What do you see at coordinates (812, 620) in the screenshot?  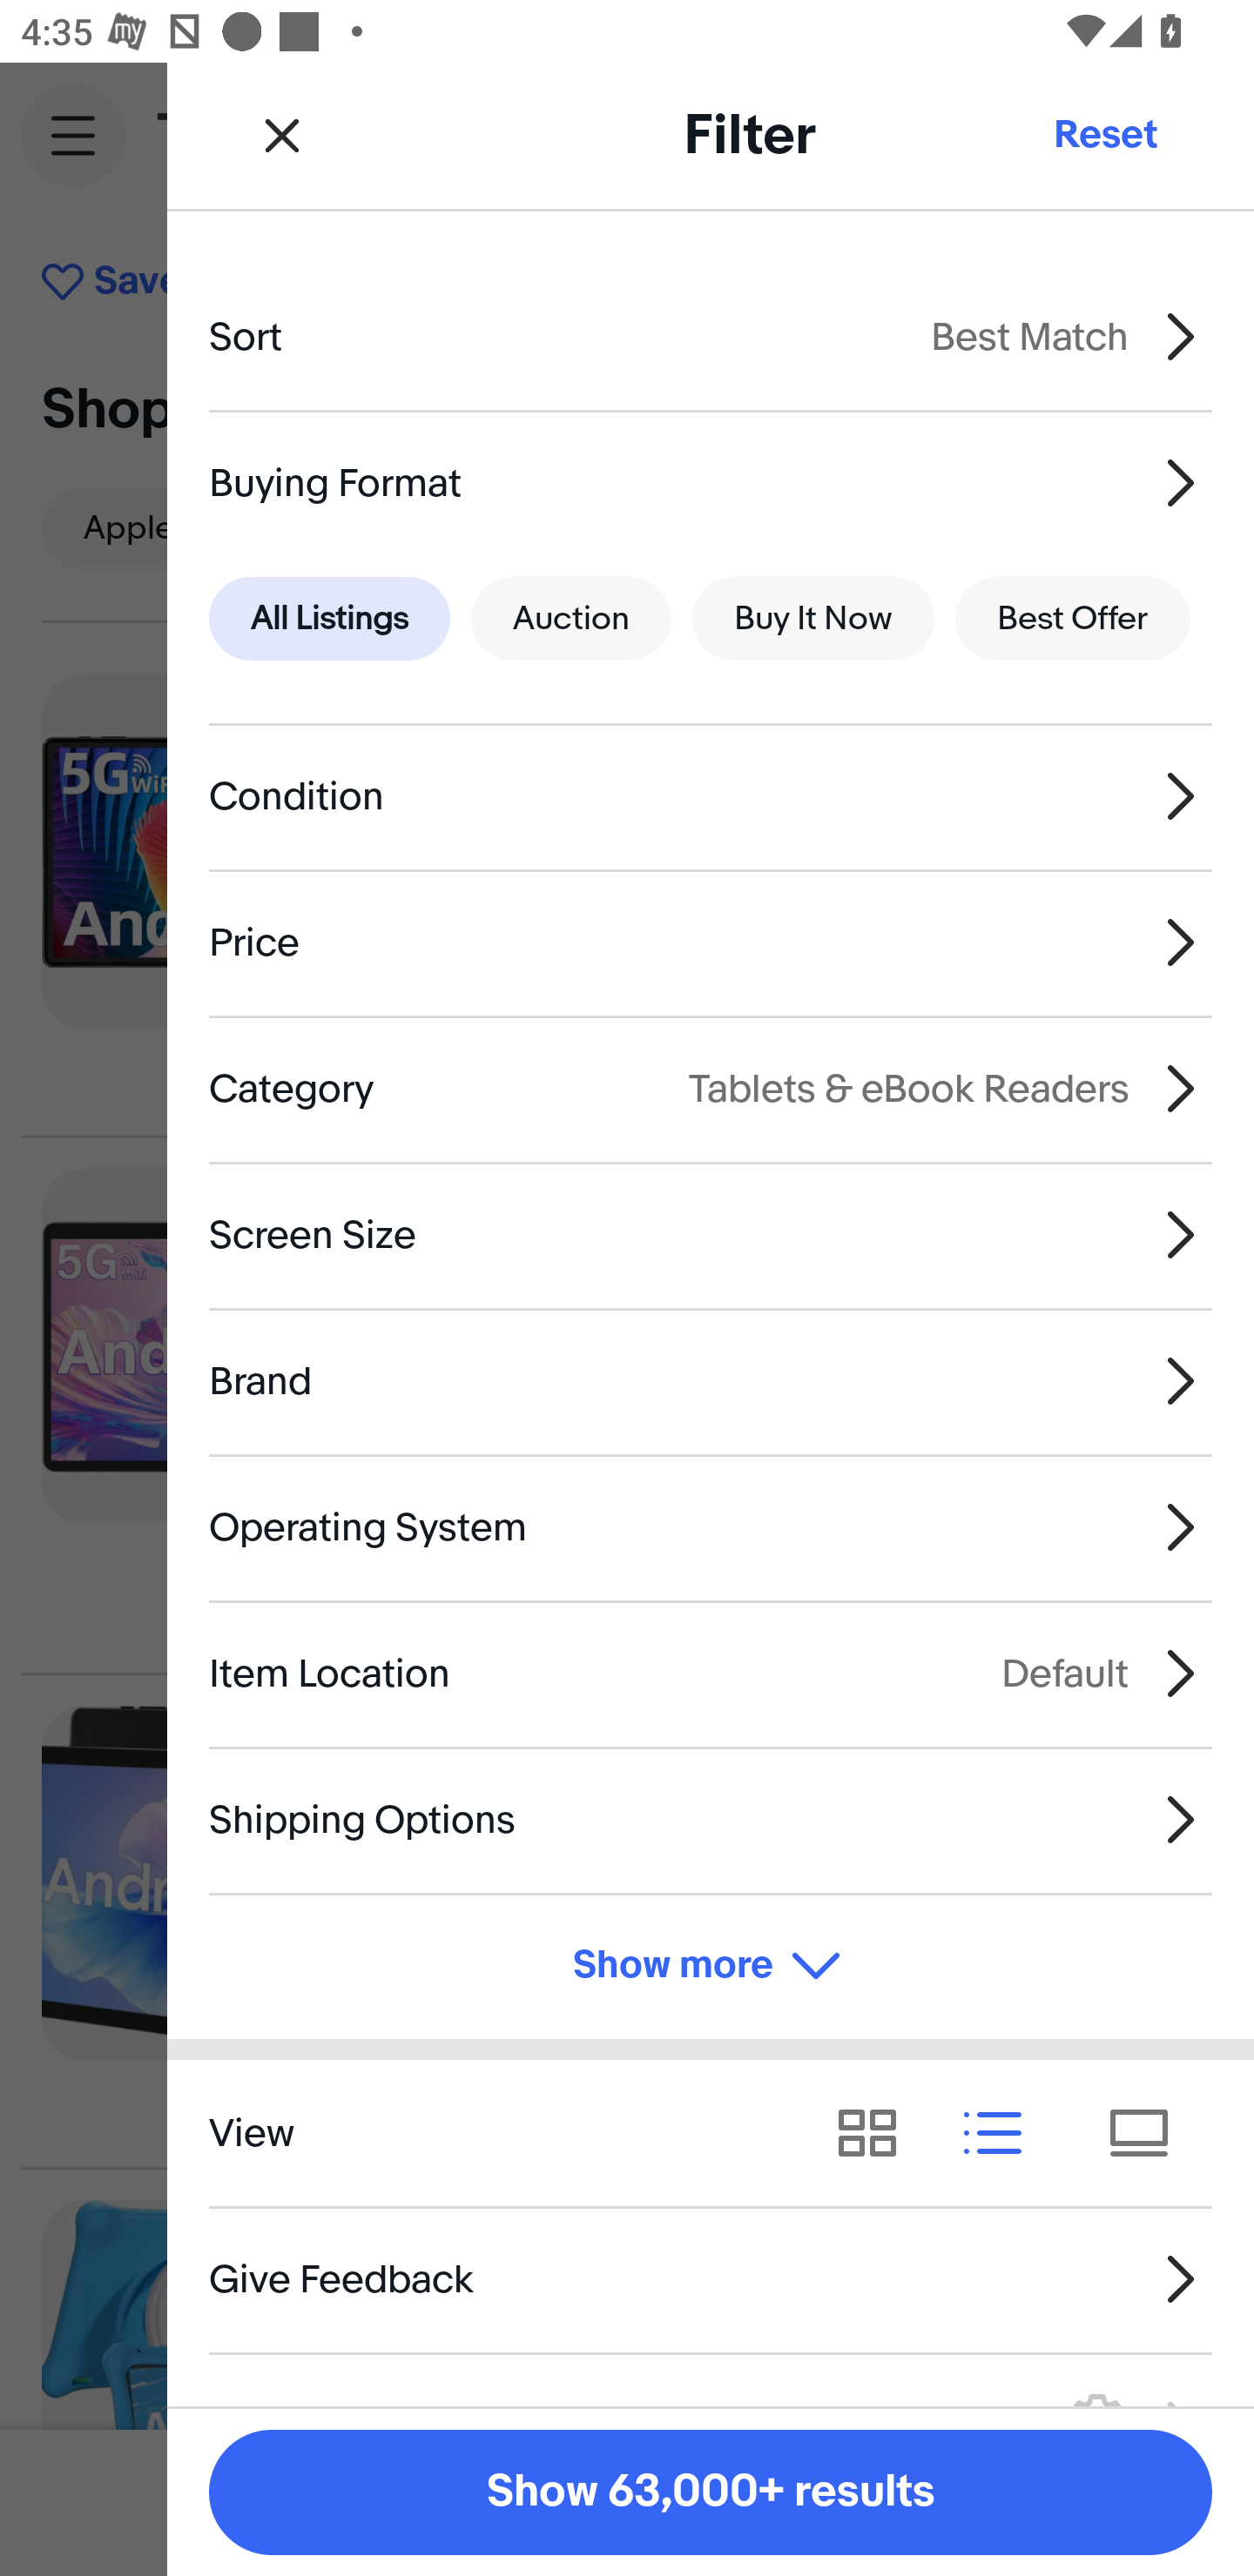 I see `Buy It Now` at bounding box center [812, 620].